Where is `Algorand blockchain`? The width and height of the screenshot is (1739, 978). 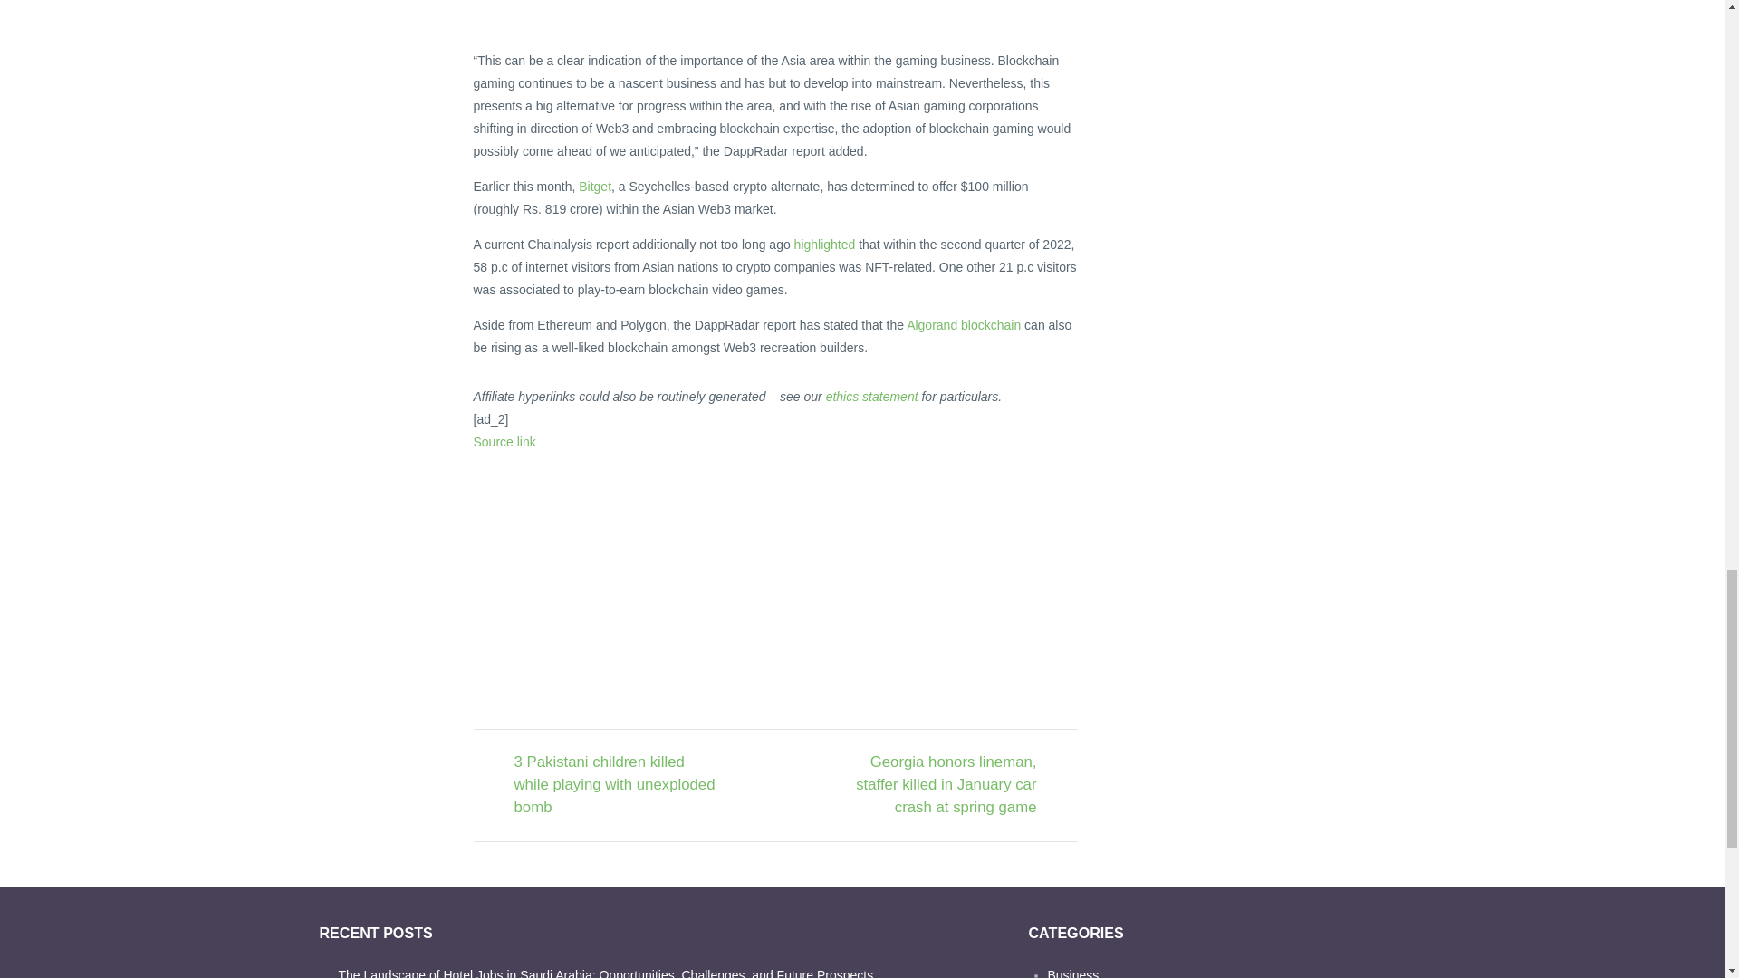
Algorand blockchain is located at coordinates (964, 325).